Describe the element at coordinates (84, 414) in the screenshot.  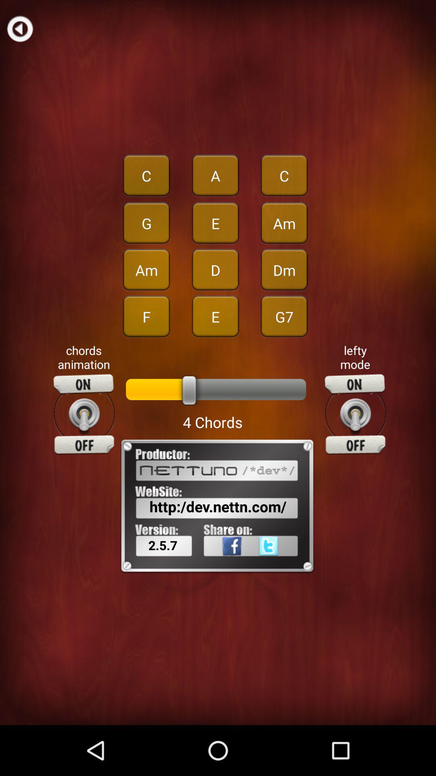
I see `animation toggle` at that location.